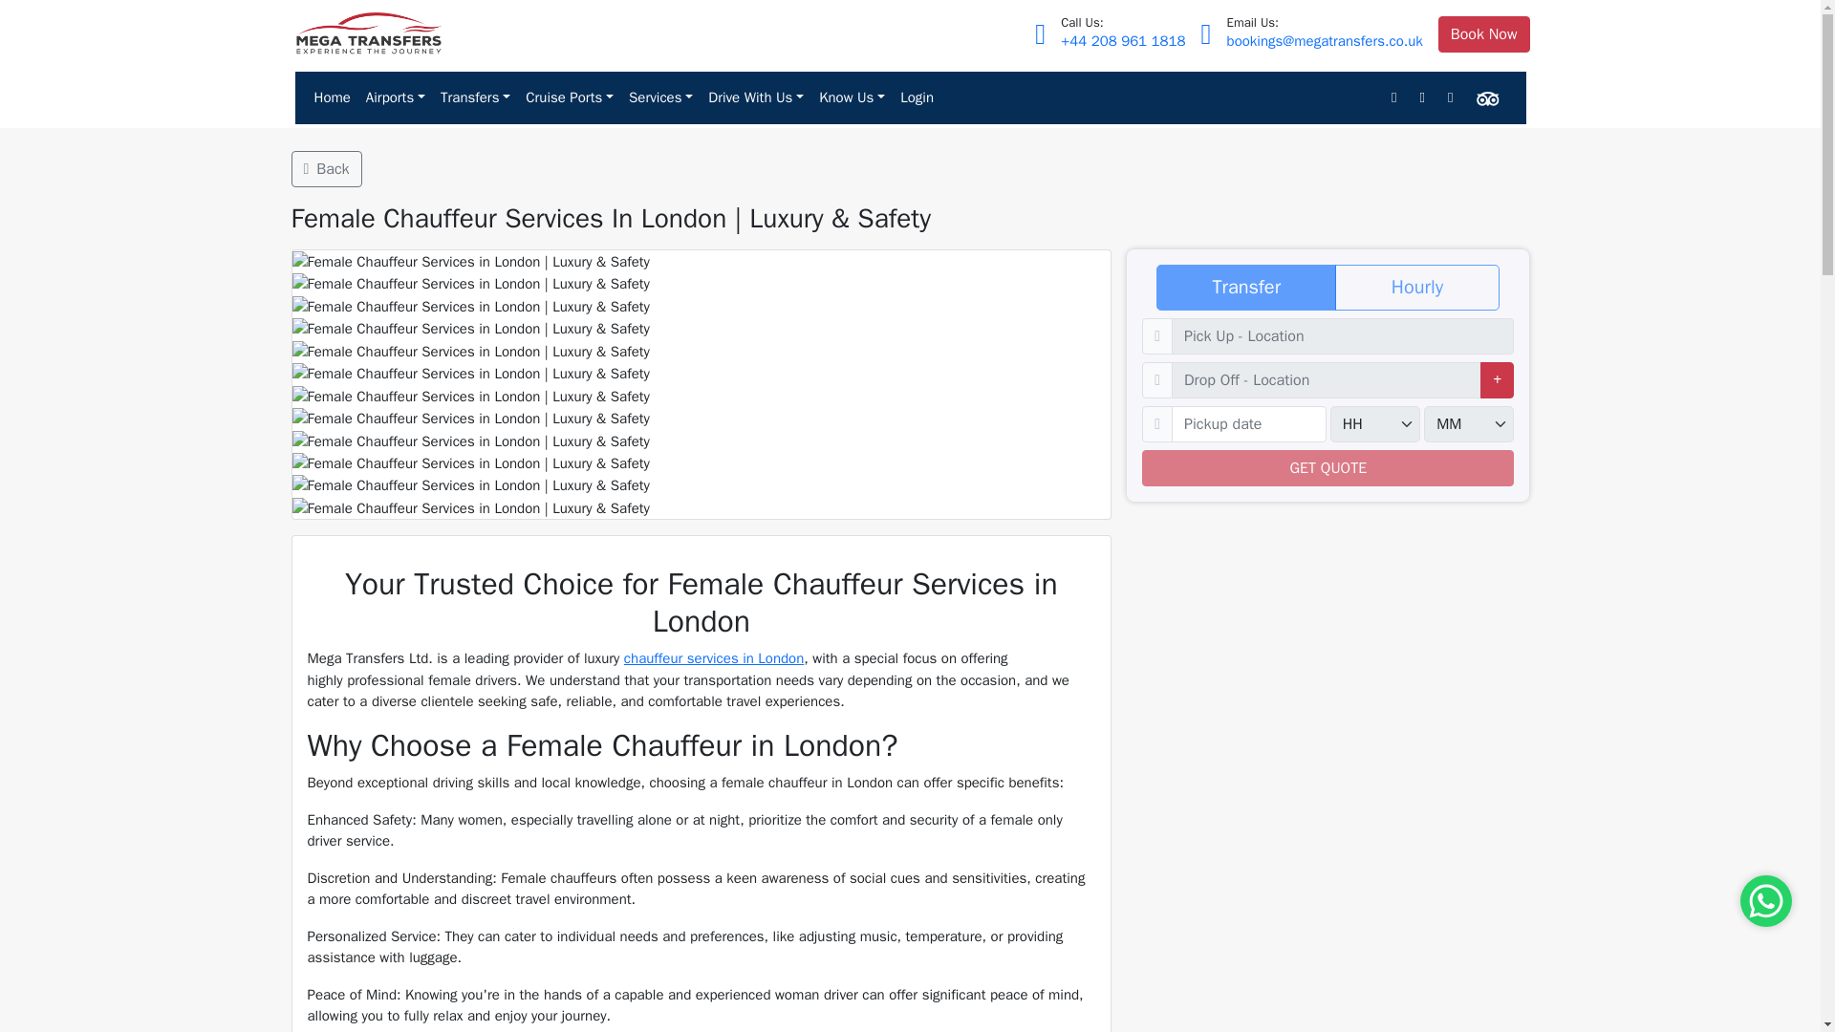  I want to click on Regular, so click(1164, 270).